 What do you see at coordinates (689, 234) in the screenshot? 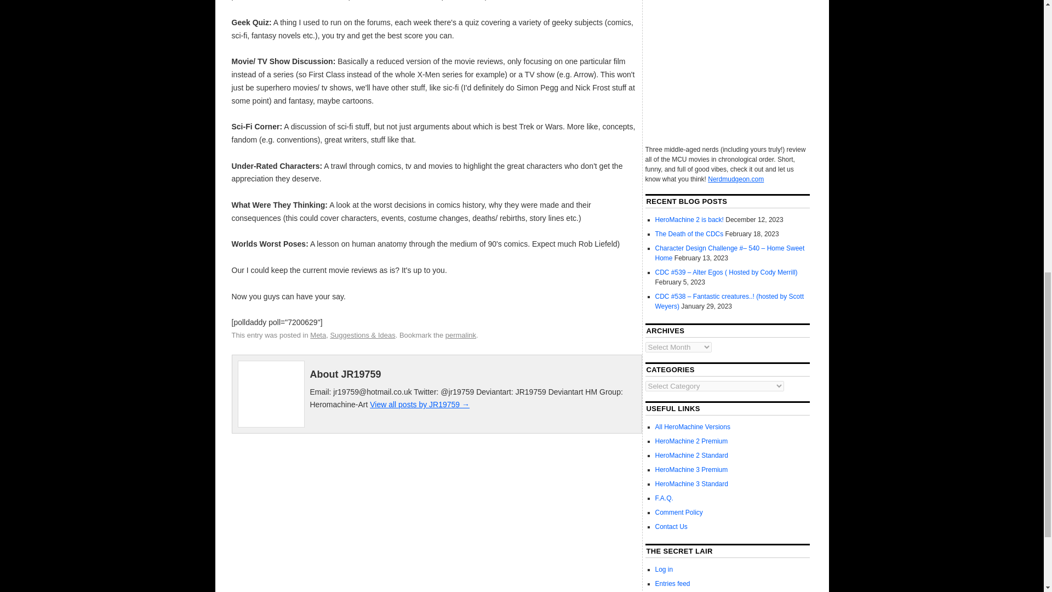
I see `The Death of the CDCs` at bounding box center [689, 234].